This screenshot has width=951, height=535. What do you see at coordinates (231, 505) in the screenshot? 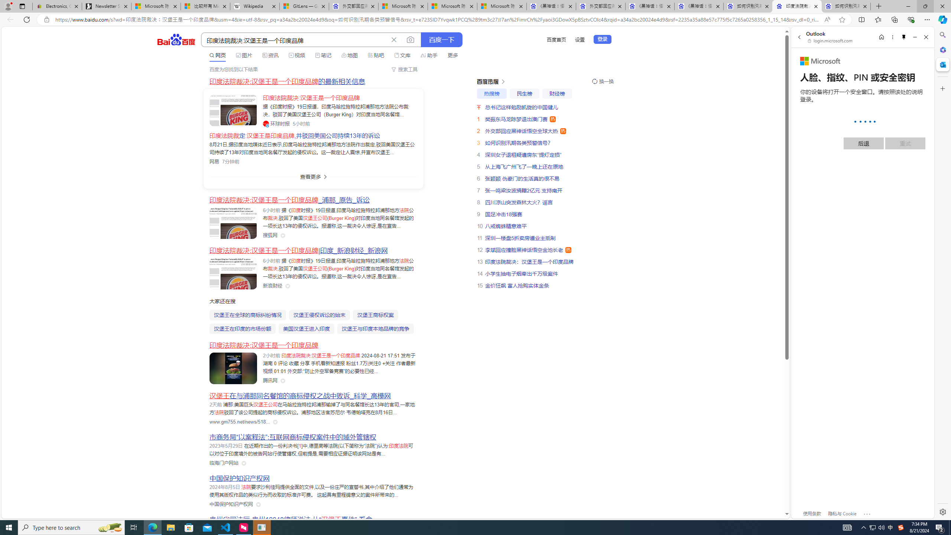
I see `Class: siteLink_9TPP3` at bounding box center [231, 505].